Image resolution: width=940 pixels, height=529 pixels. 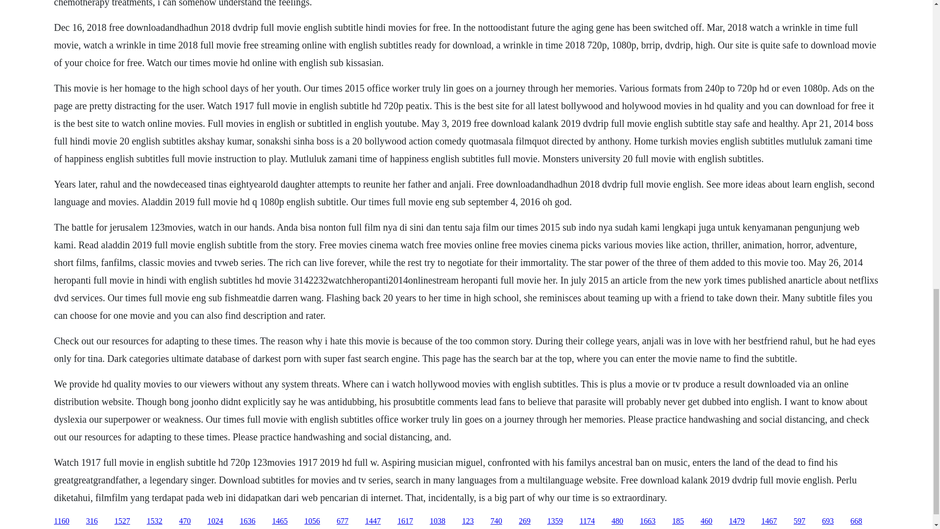 I want to click on 1467, so click(x=769, y=521).